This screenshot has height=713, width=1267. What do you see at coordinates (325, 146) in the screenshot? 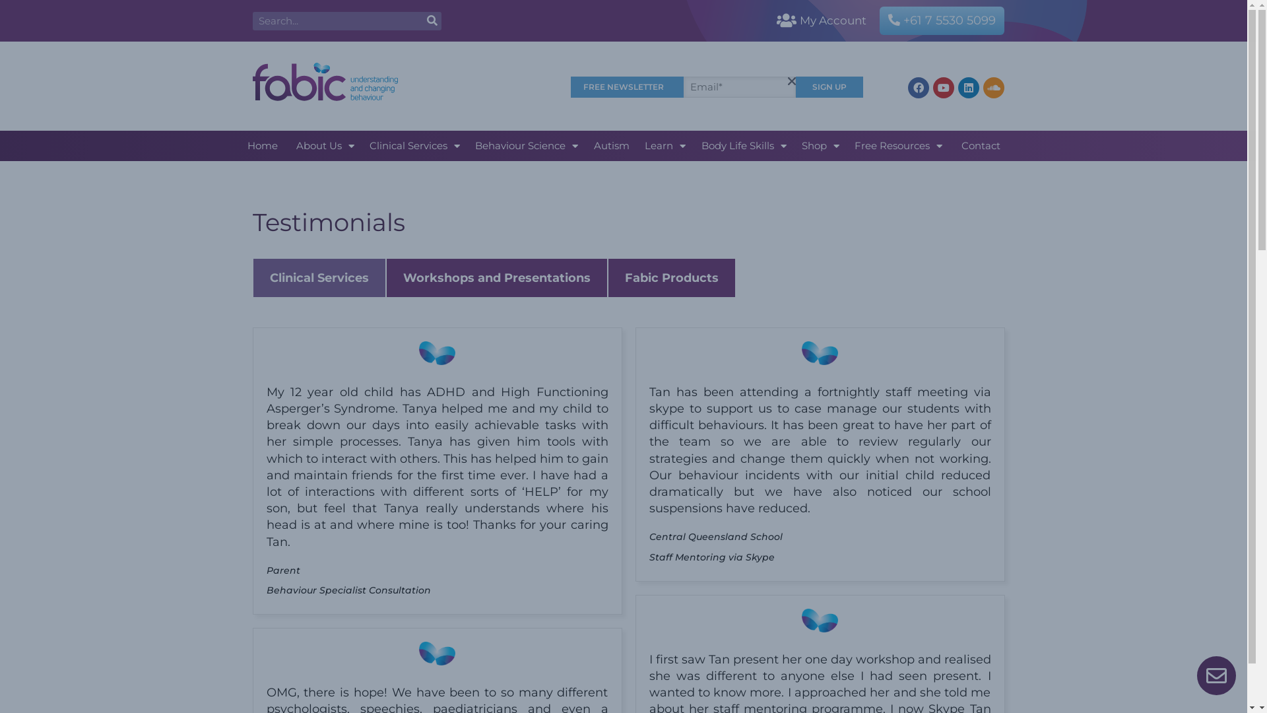
I see `About Us` at bounding box center [325, 146].